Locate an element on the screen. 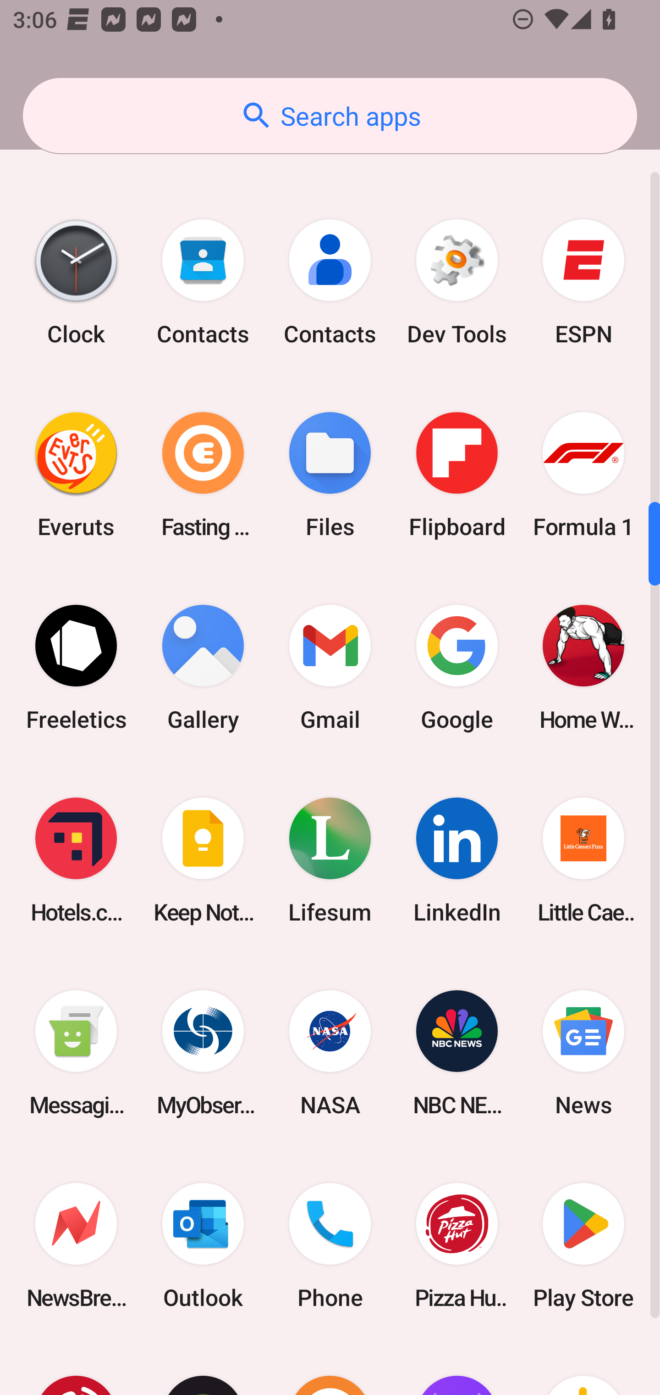  NASA is located at coordinates (330, 1053).